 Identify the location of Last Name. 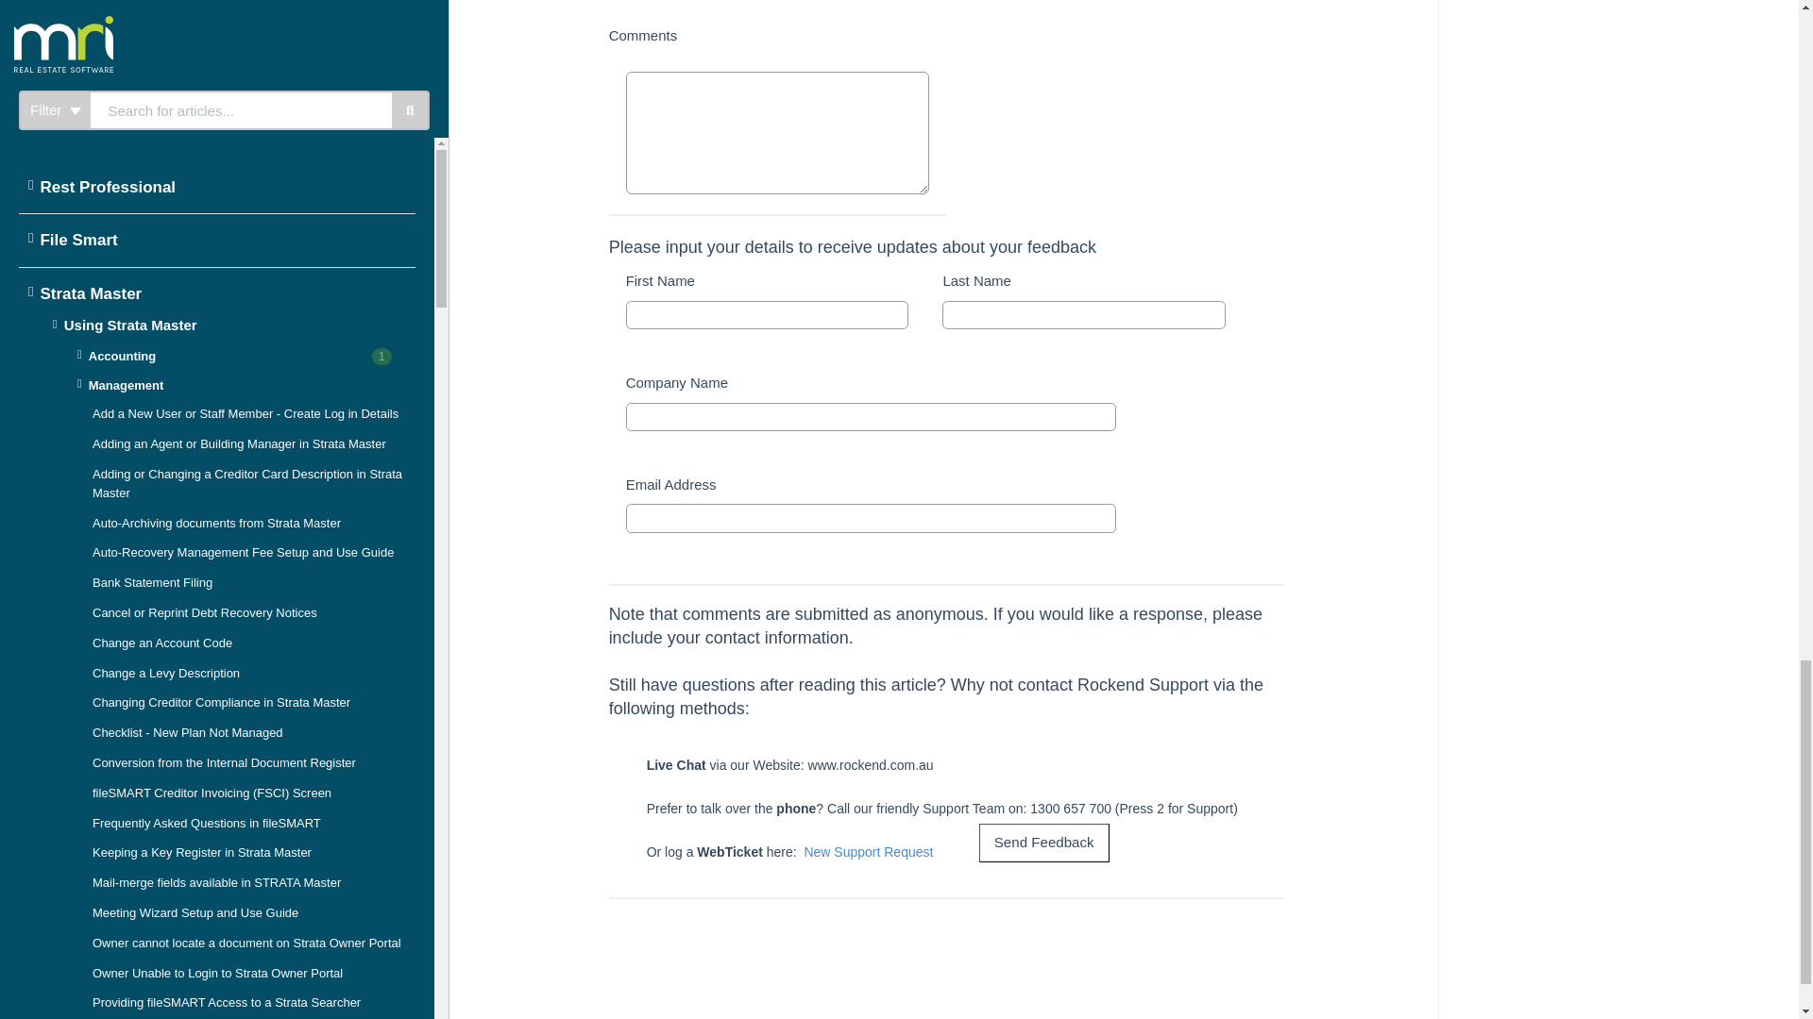
(1084, 314).